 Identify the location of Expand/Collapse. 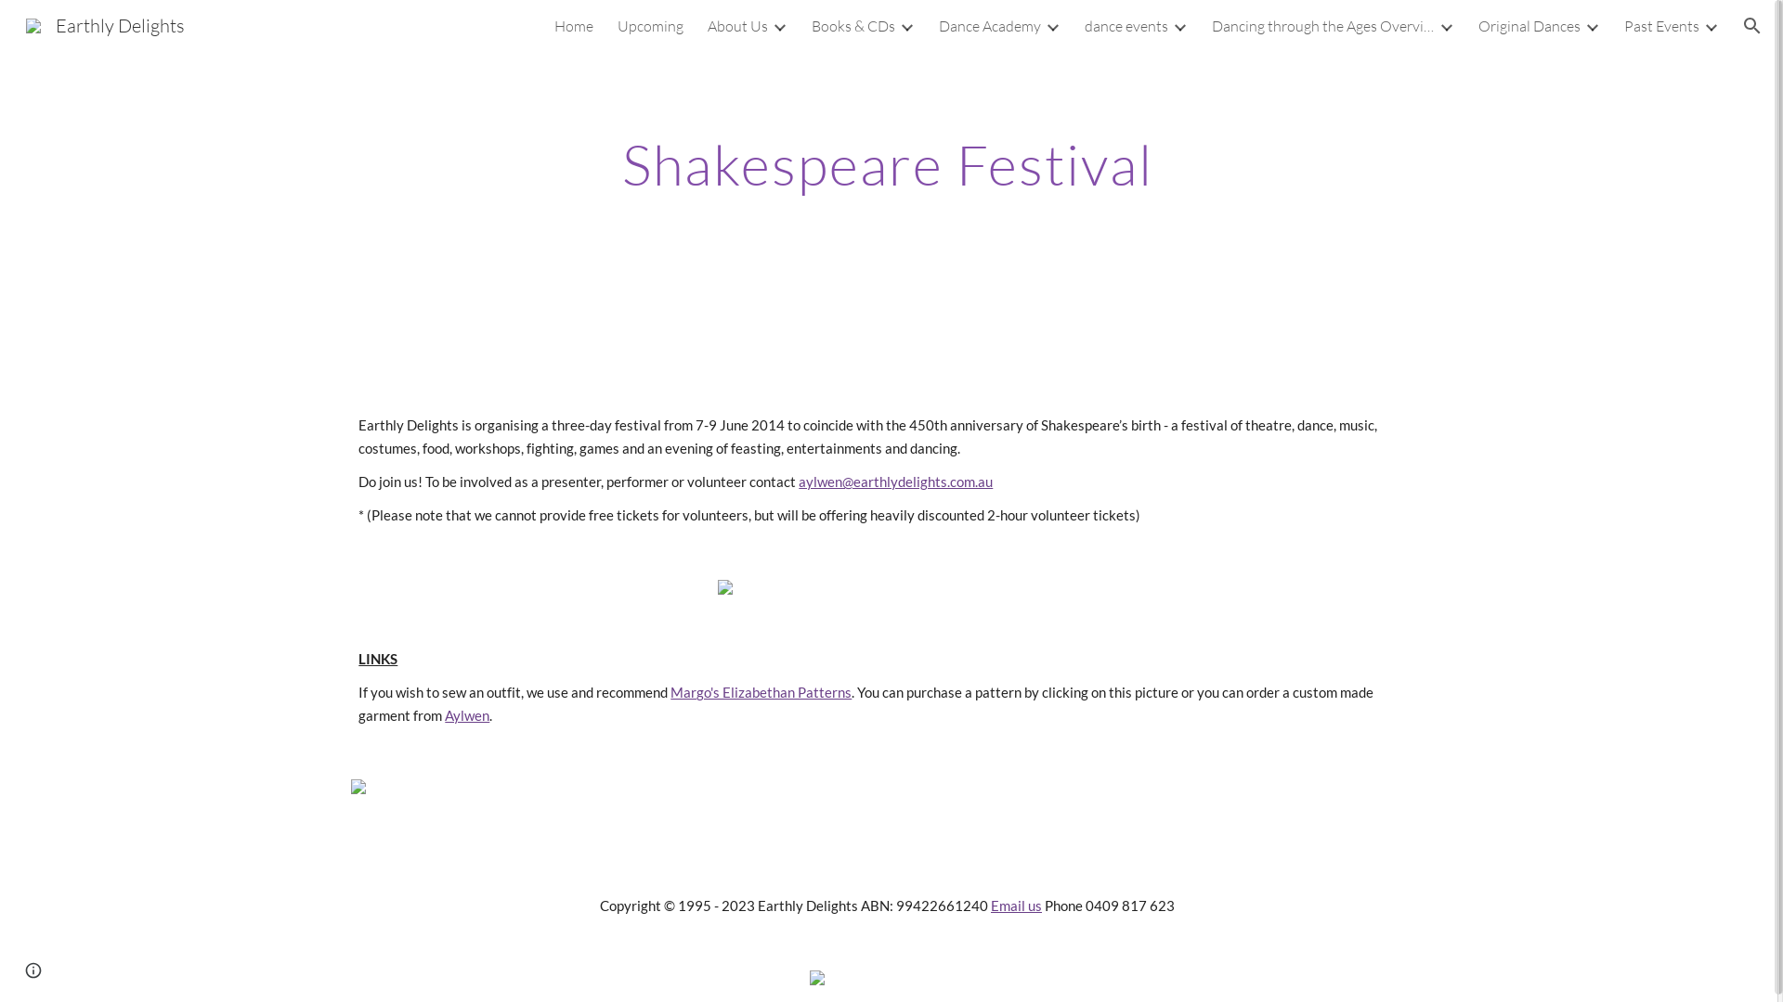
(779, 26).